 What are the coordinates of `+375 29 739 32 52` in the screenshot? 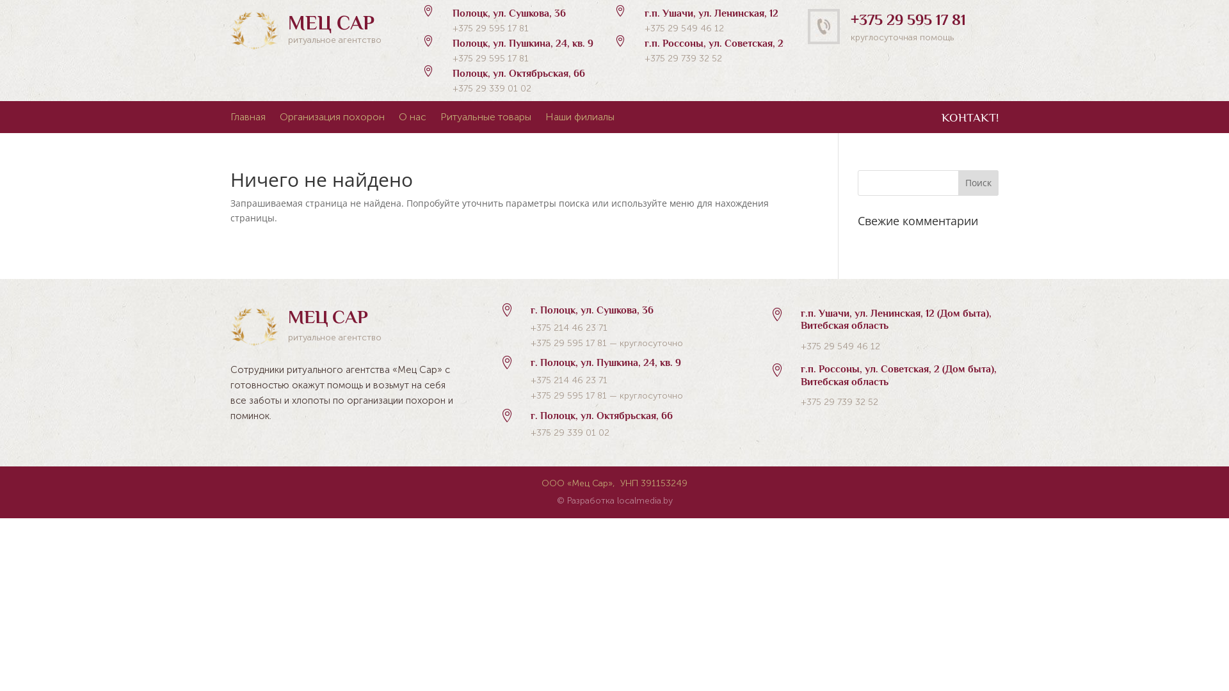 It's located at (684, 59).